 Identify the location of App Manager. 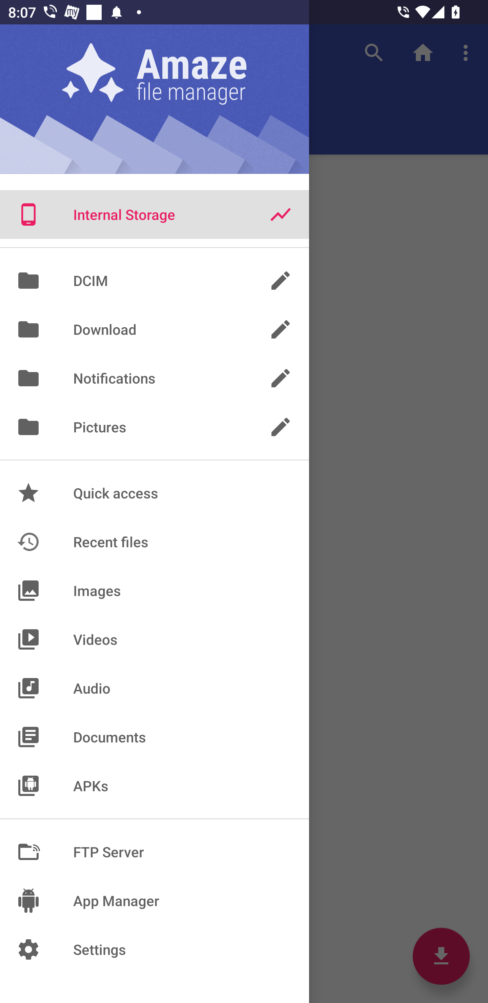
(155, 901).